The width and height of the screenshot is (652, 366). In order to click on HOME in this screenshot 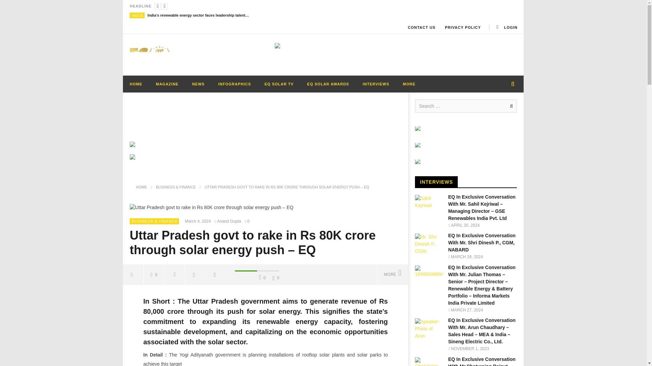, I will do `click(136, 84)`.